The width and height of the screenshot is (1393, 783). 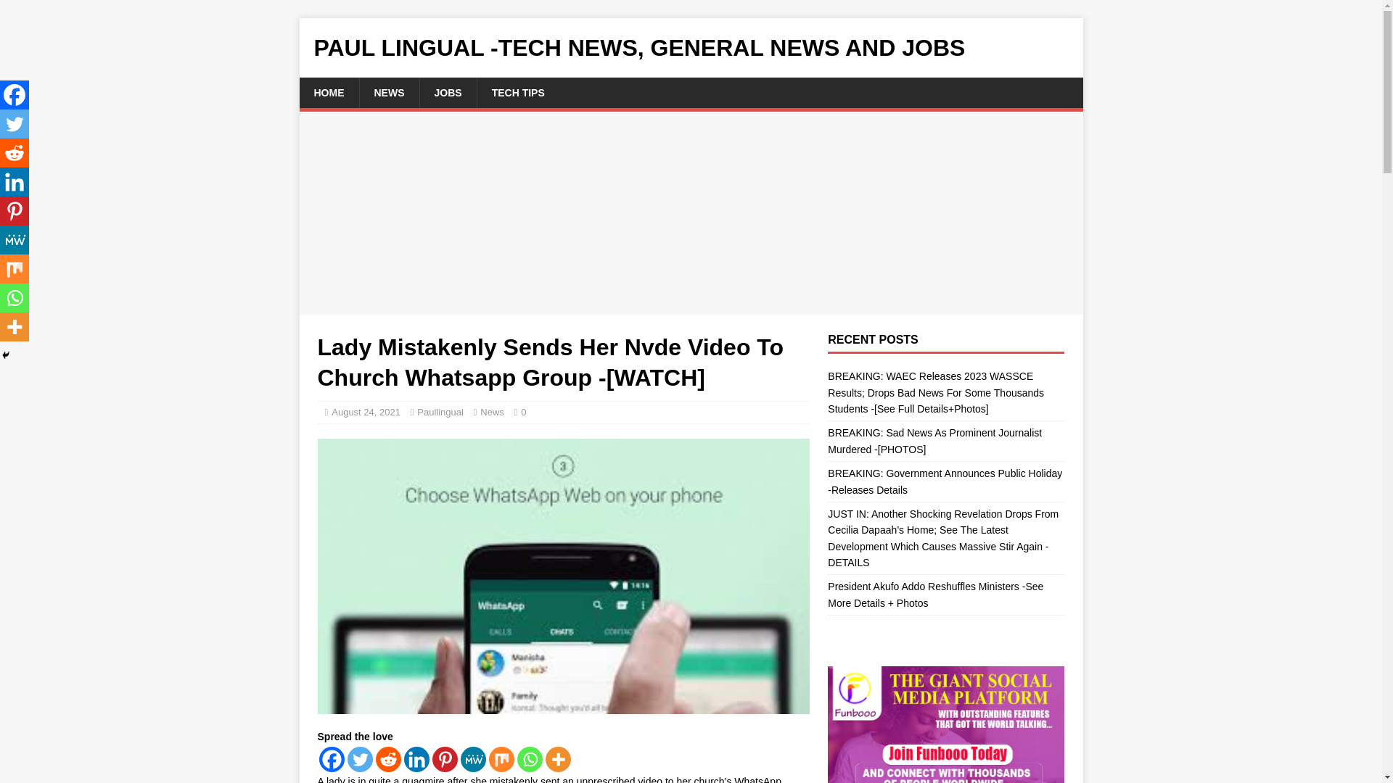 I want to click on Pinterest, so click(x=445, y=759).